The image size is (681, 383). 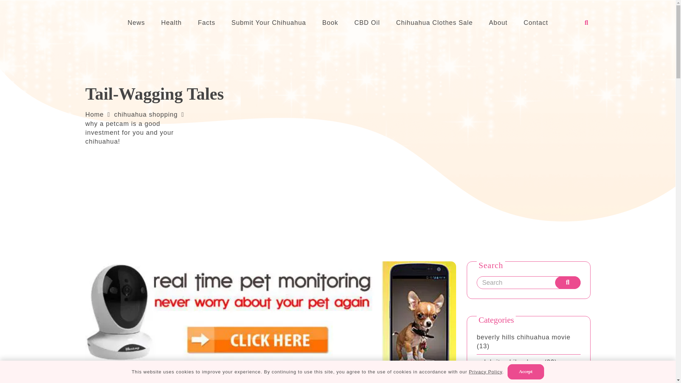 What do you see at coordinates (109, 381) in the screenshot?
I see `Nadia` at bounding box center [109, 381].